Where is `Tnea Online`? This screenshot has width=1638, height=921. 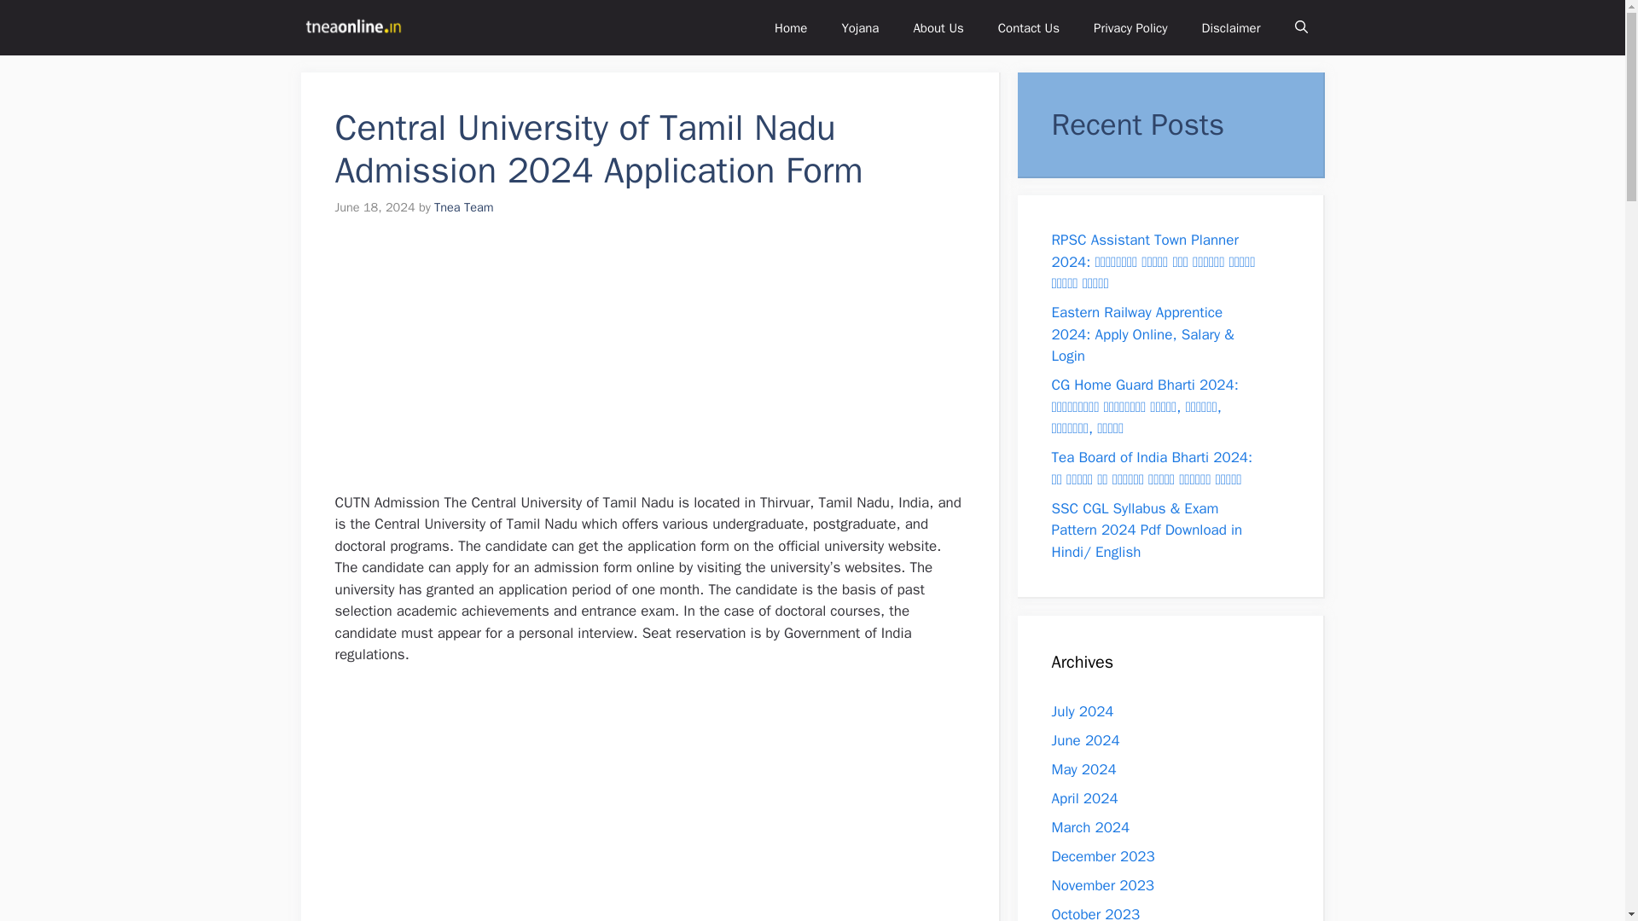 Tnea Online is located at coordinates (351, 27).